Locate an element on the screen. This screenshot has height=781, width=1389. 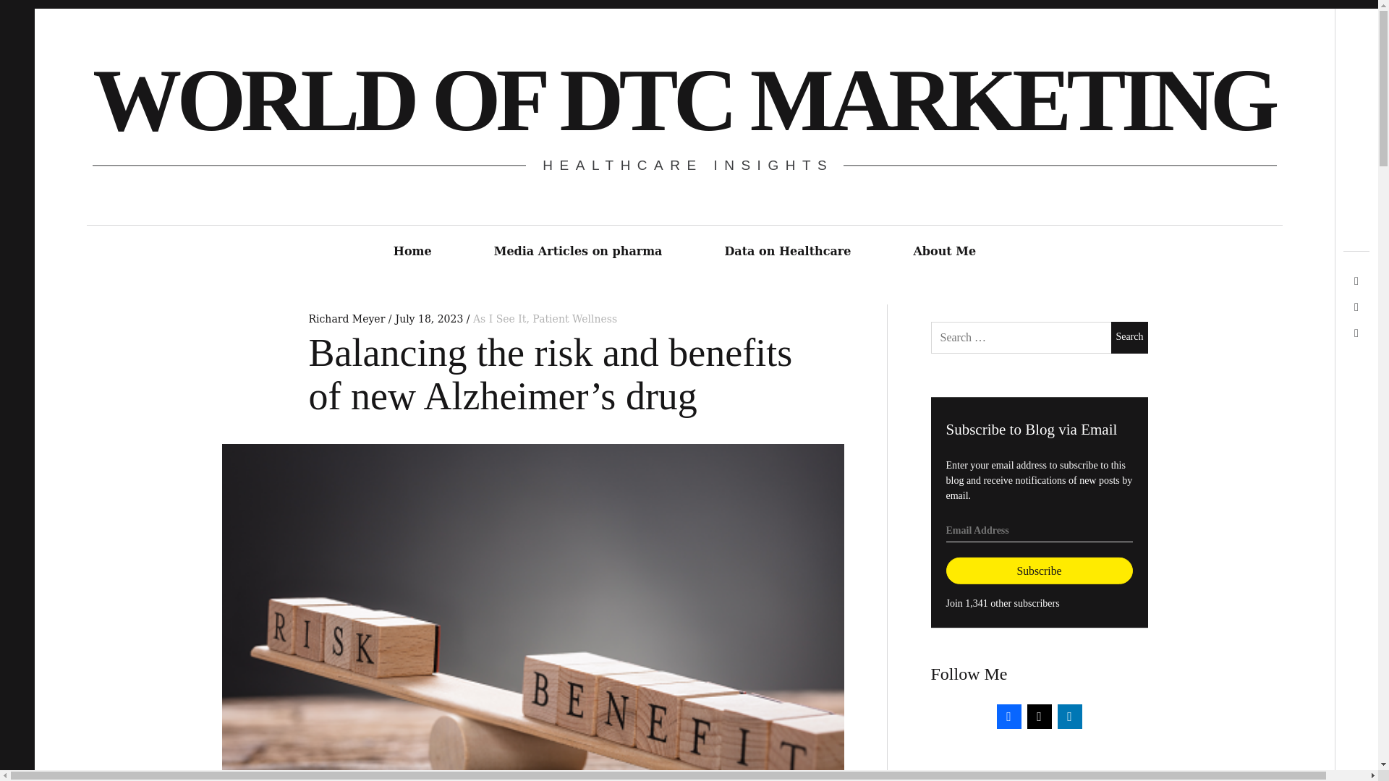
Home is located at coordinates (412, 252).